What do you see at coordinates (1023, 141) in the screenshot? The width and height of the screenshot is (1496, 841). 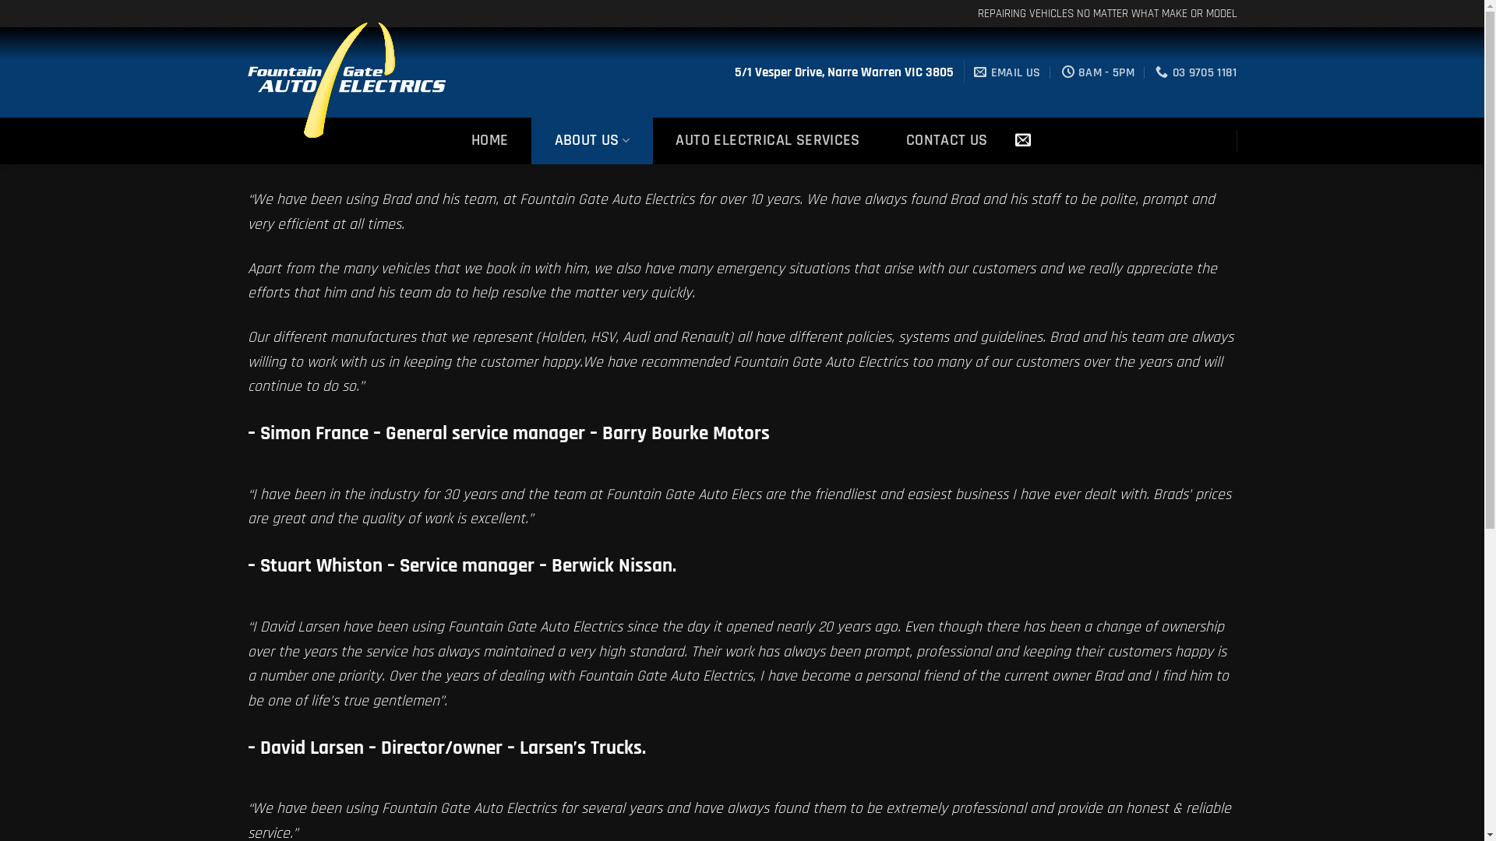 I see `Send us an email` at bounding box center [1023, 141].